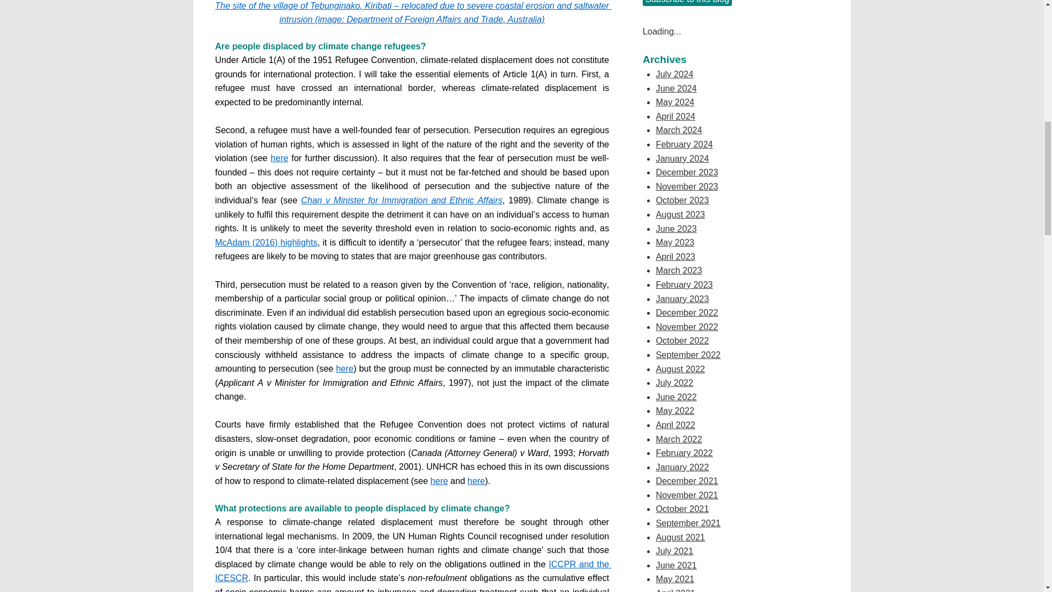 The height and width of the screenshot is (592, 1052). I want to click on here, so click(439, 481).